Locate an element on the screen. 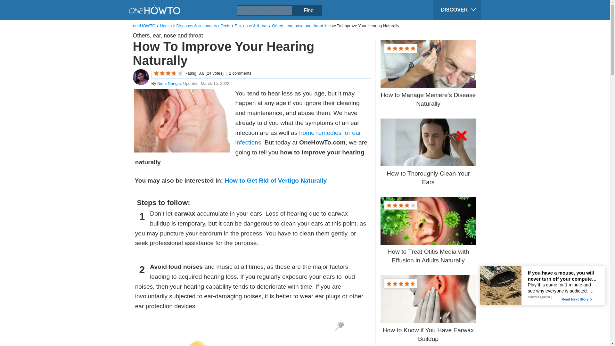 The image size is (615, 346). Others, ear, nose and throat is located at coordinates (168, 35).